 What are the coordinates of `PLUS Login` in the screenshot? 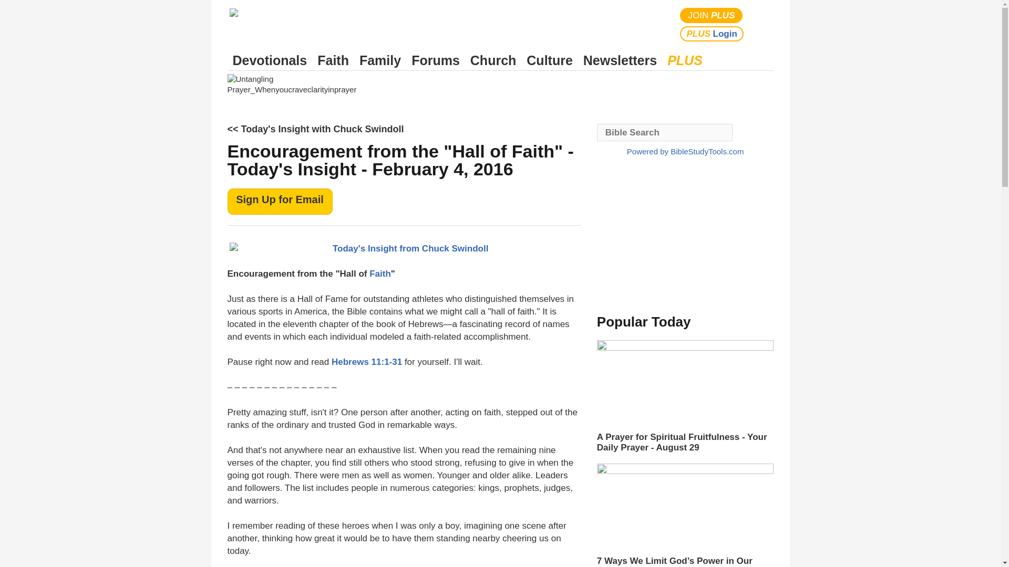 It's located at (712, 34).